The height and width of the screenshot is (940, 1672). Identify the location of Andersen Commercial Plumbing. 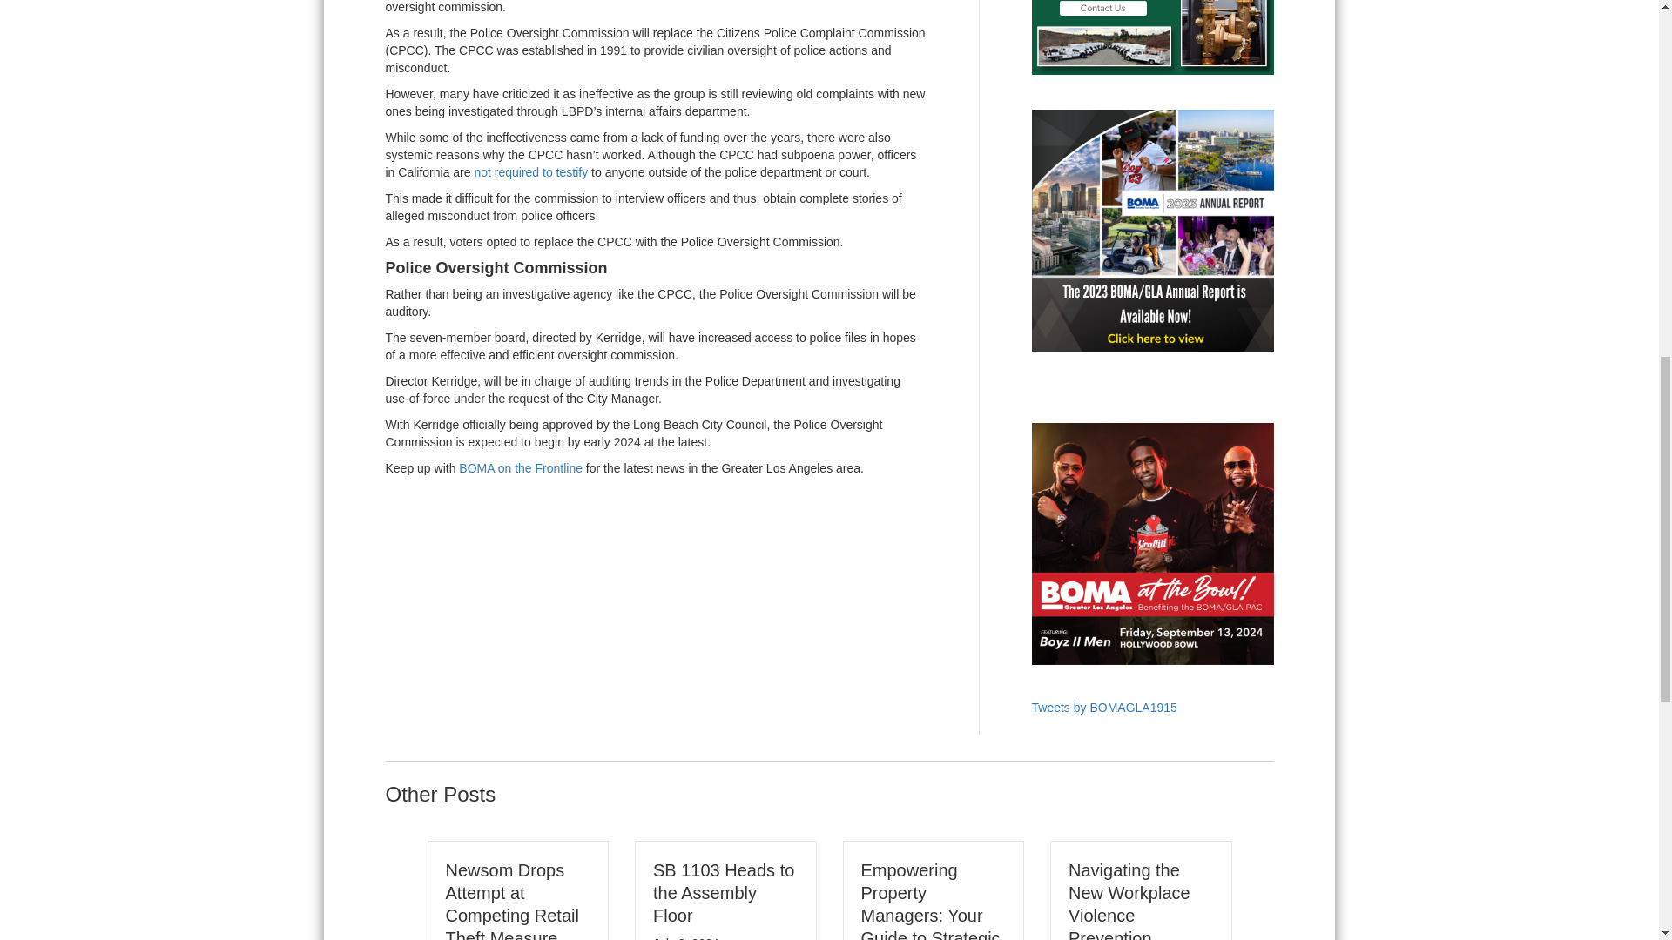
(1151, 37).